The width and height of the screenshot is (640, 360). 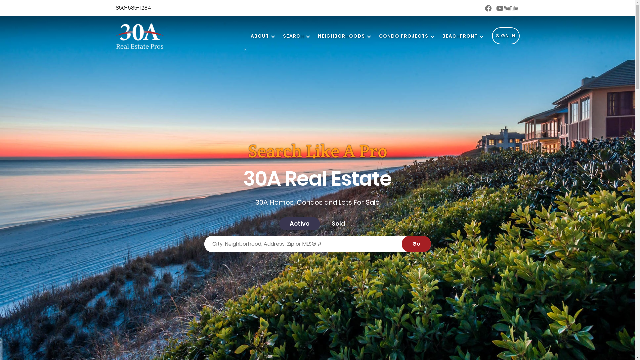 I want to click on 850-585-1284, so click(x=133, y=8).